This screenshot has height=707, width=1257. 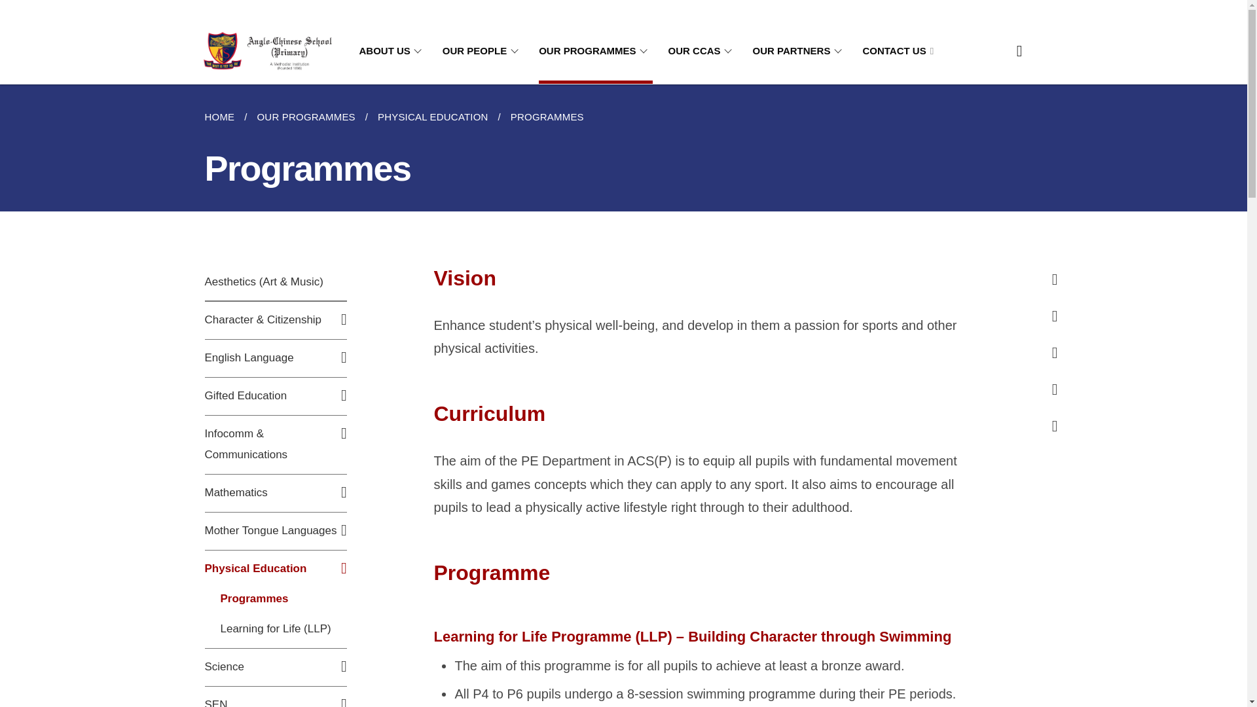 I want to click on OUR PEOPLE, so click(x=482, y=51).